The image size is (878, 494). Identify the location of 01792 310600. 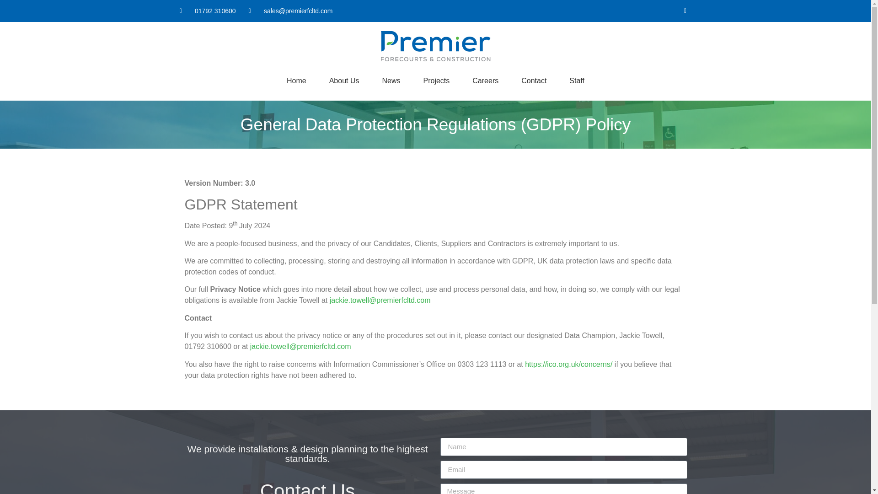
(207, 11).